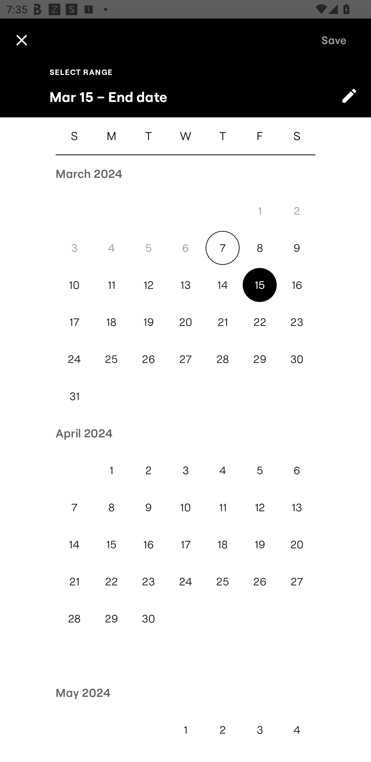  Describe the element at coordinates (297, 471) in the screenshot. I see `6 Sat, Apr 6` at that location.